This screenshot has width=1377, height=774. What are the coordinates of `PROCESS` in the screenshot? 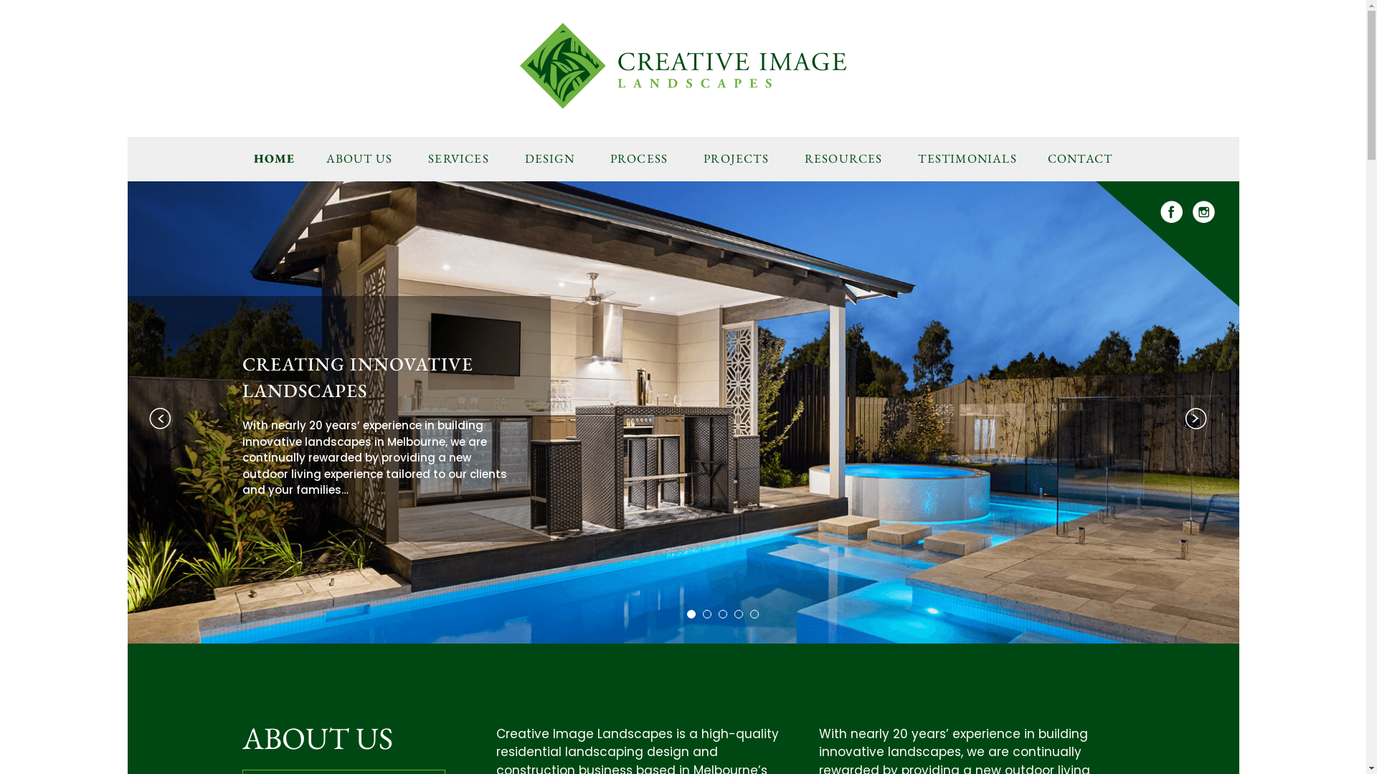 It's located at (639, 158).